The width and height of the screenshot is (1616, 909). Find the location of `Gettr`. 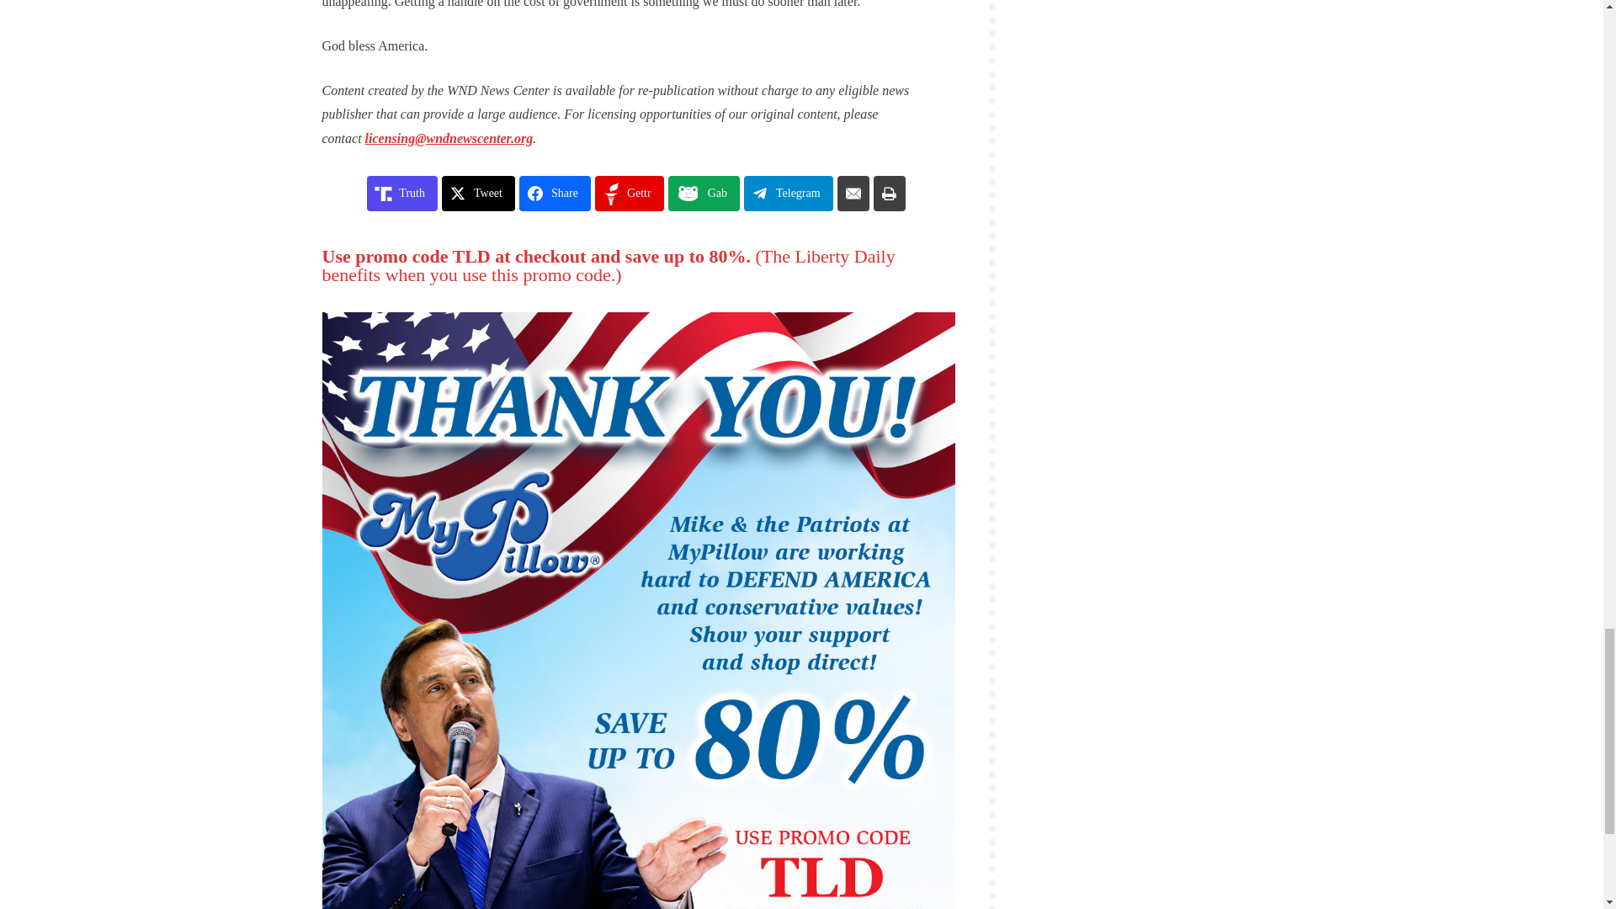

Gettr is located at coordinates (630, 194).